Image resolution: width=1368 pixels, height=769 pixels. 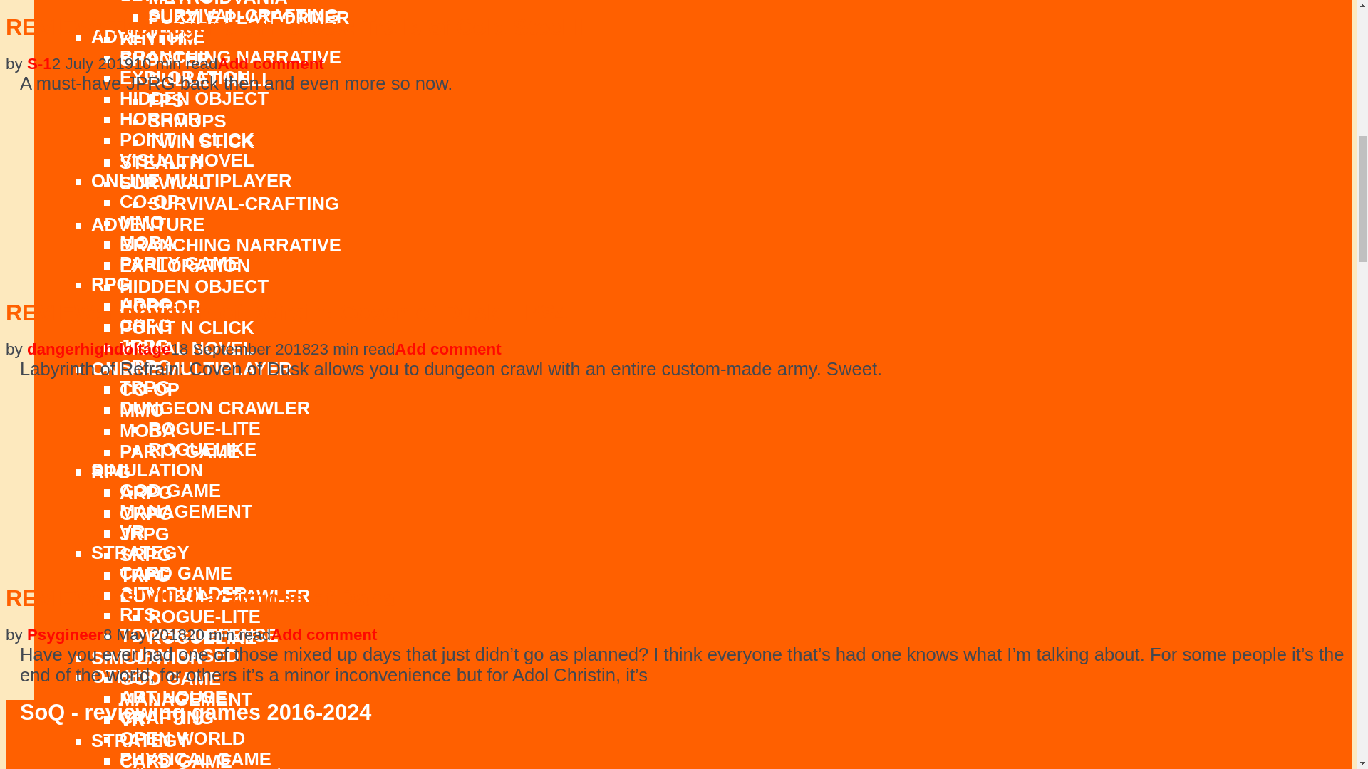 I want to click on HORROR, so click(x=160, y=119).